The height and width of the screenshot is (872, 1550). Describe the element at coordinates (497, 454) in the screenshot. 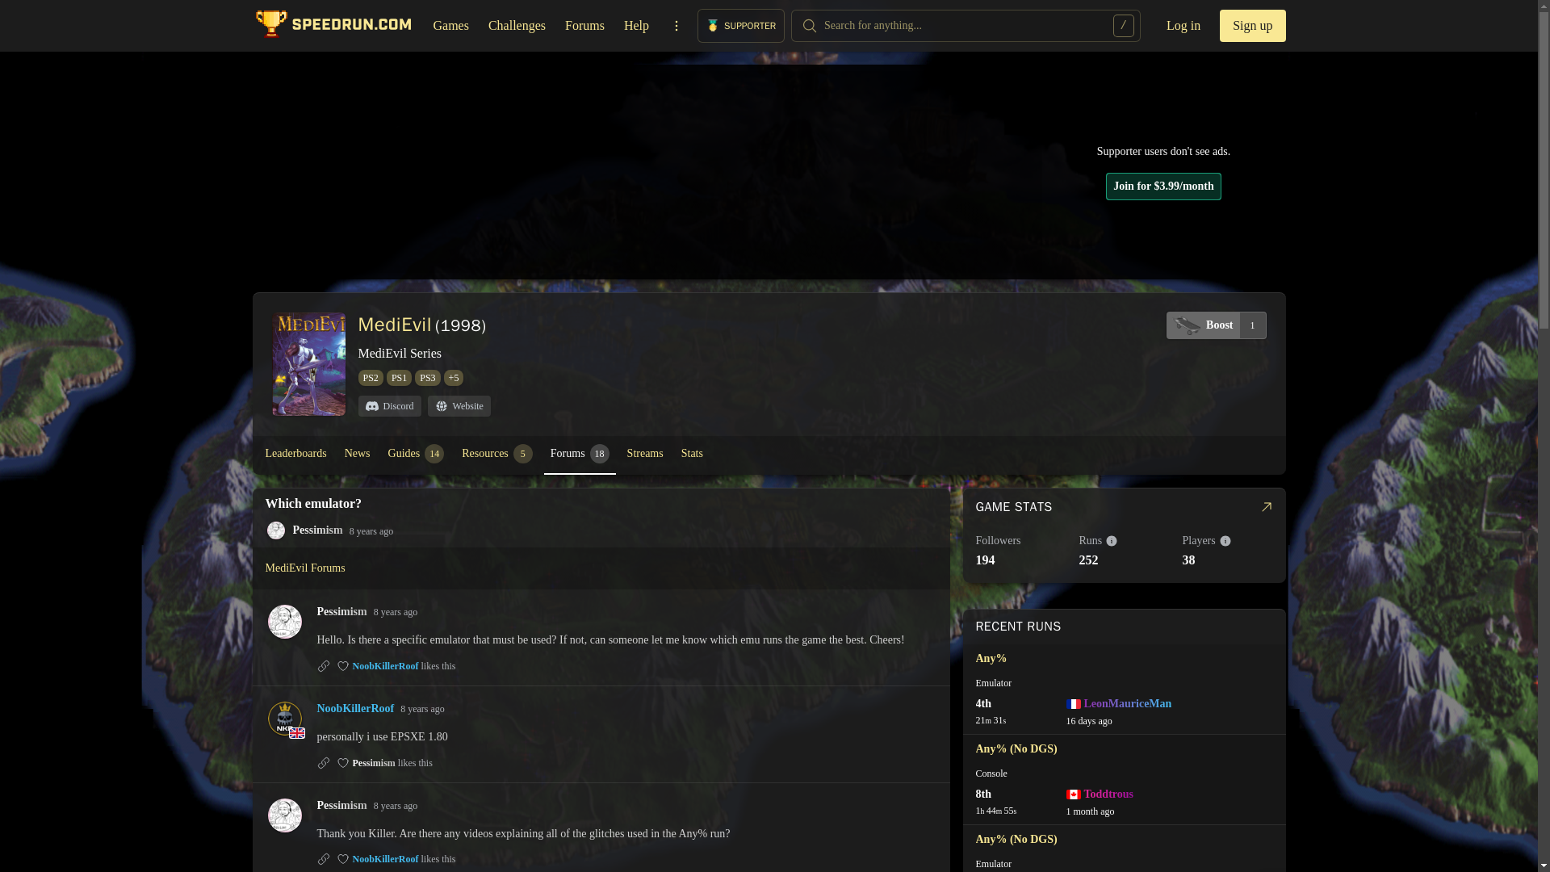

I see `SUPPORTER` at that location.